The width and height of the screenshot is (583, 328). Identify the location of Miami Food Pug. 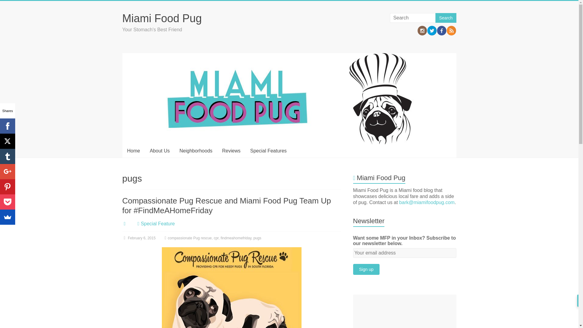
(162, 18).